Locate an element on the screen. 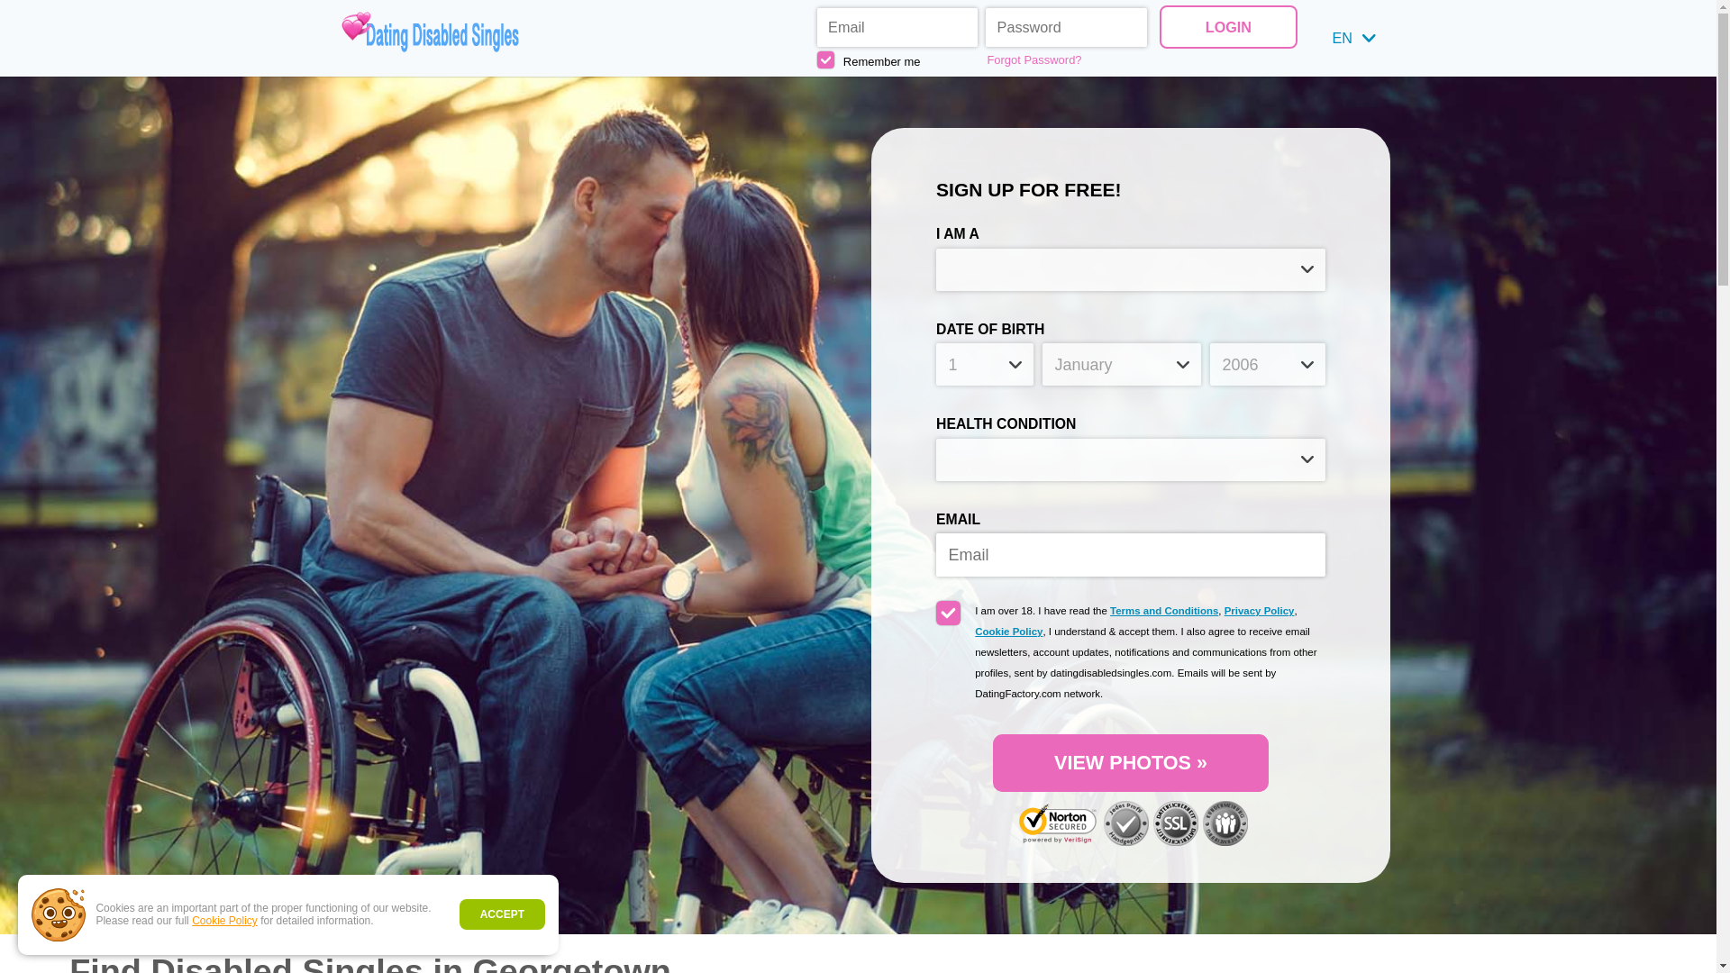 The image size is (1730, 973). Cookie Policy is located at coordinates (225, 921).